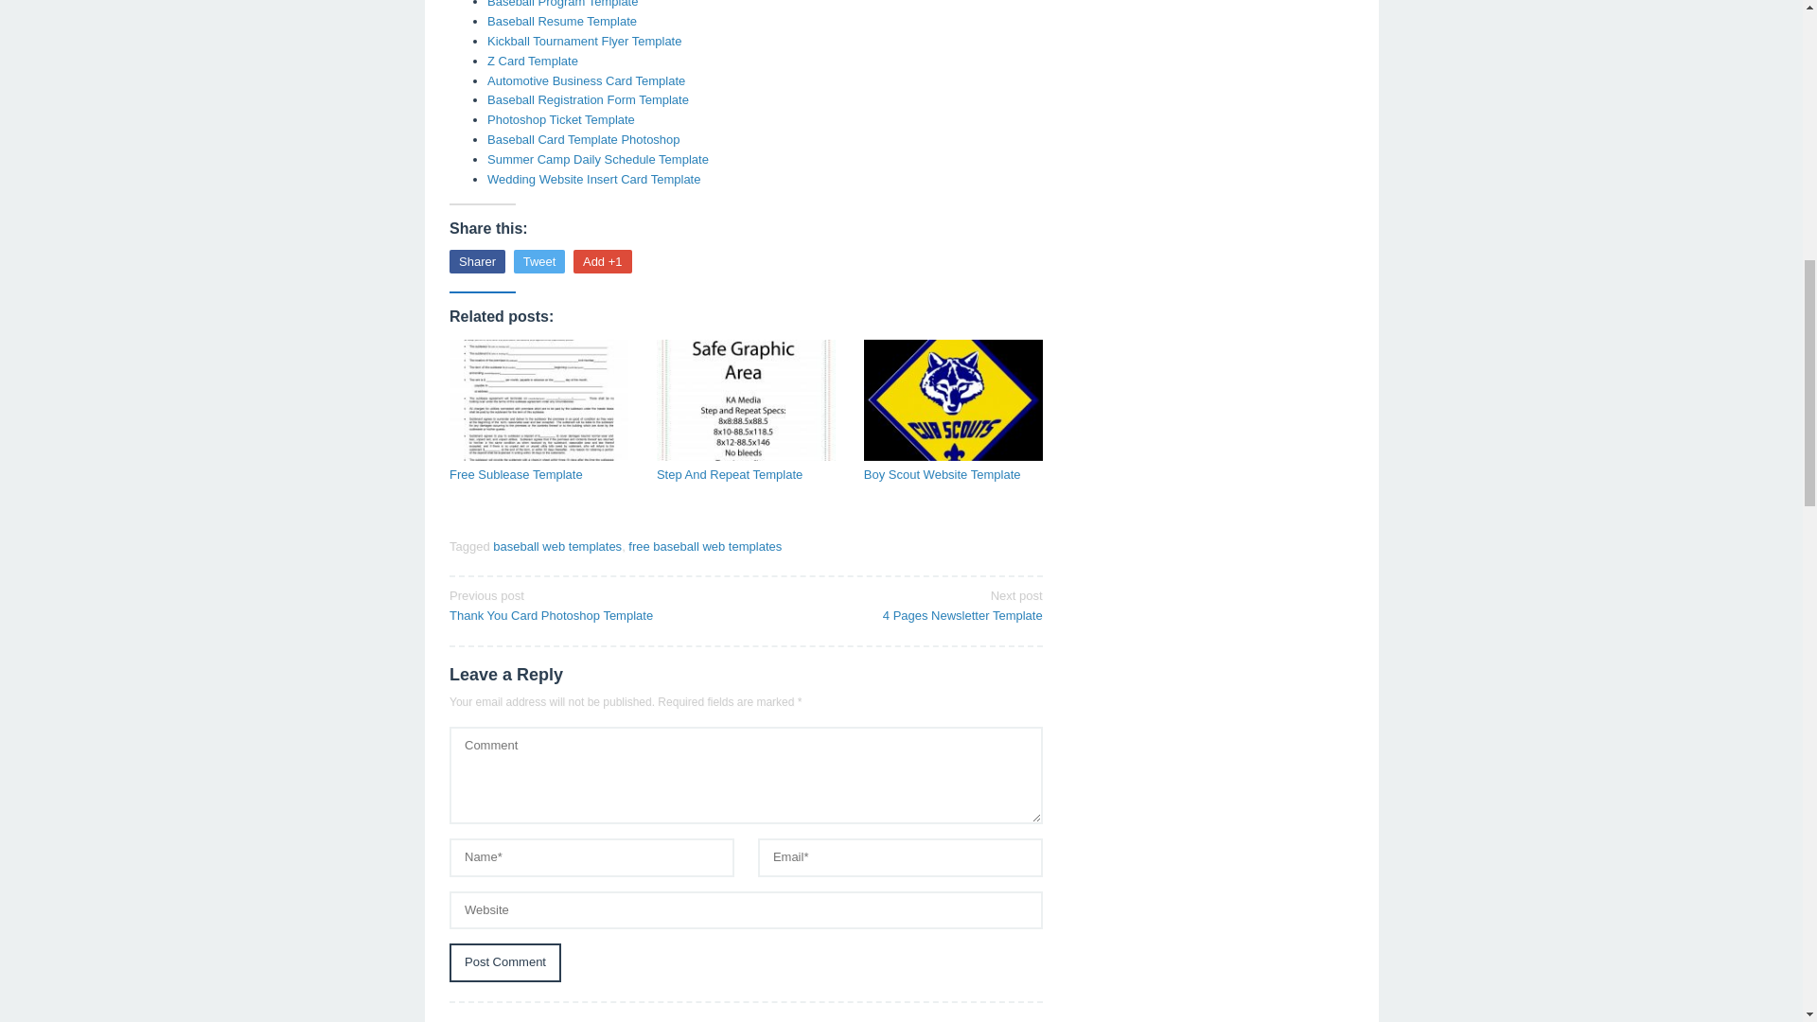 The width and height of the screenshot is (1817, 1022). Describe the element at coordinates (954, 475) in the screenshot. I see `Boy Scout Website Template` at that location.